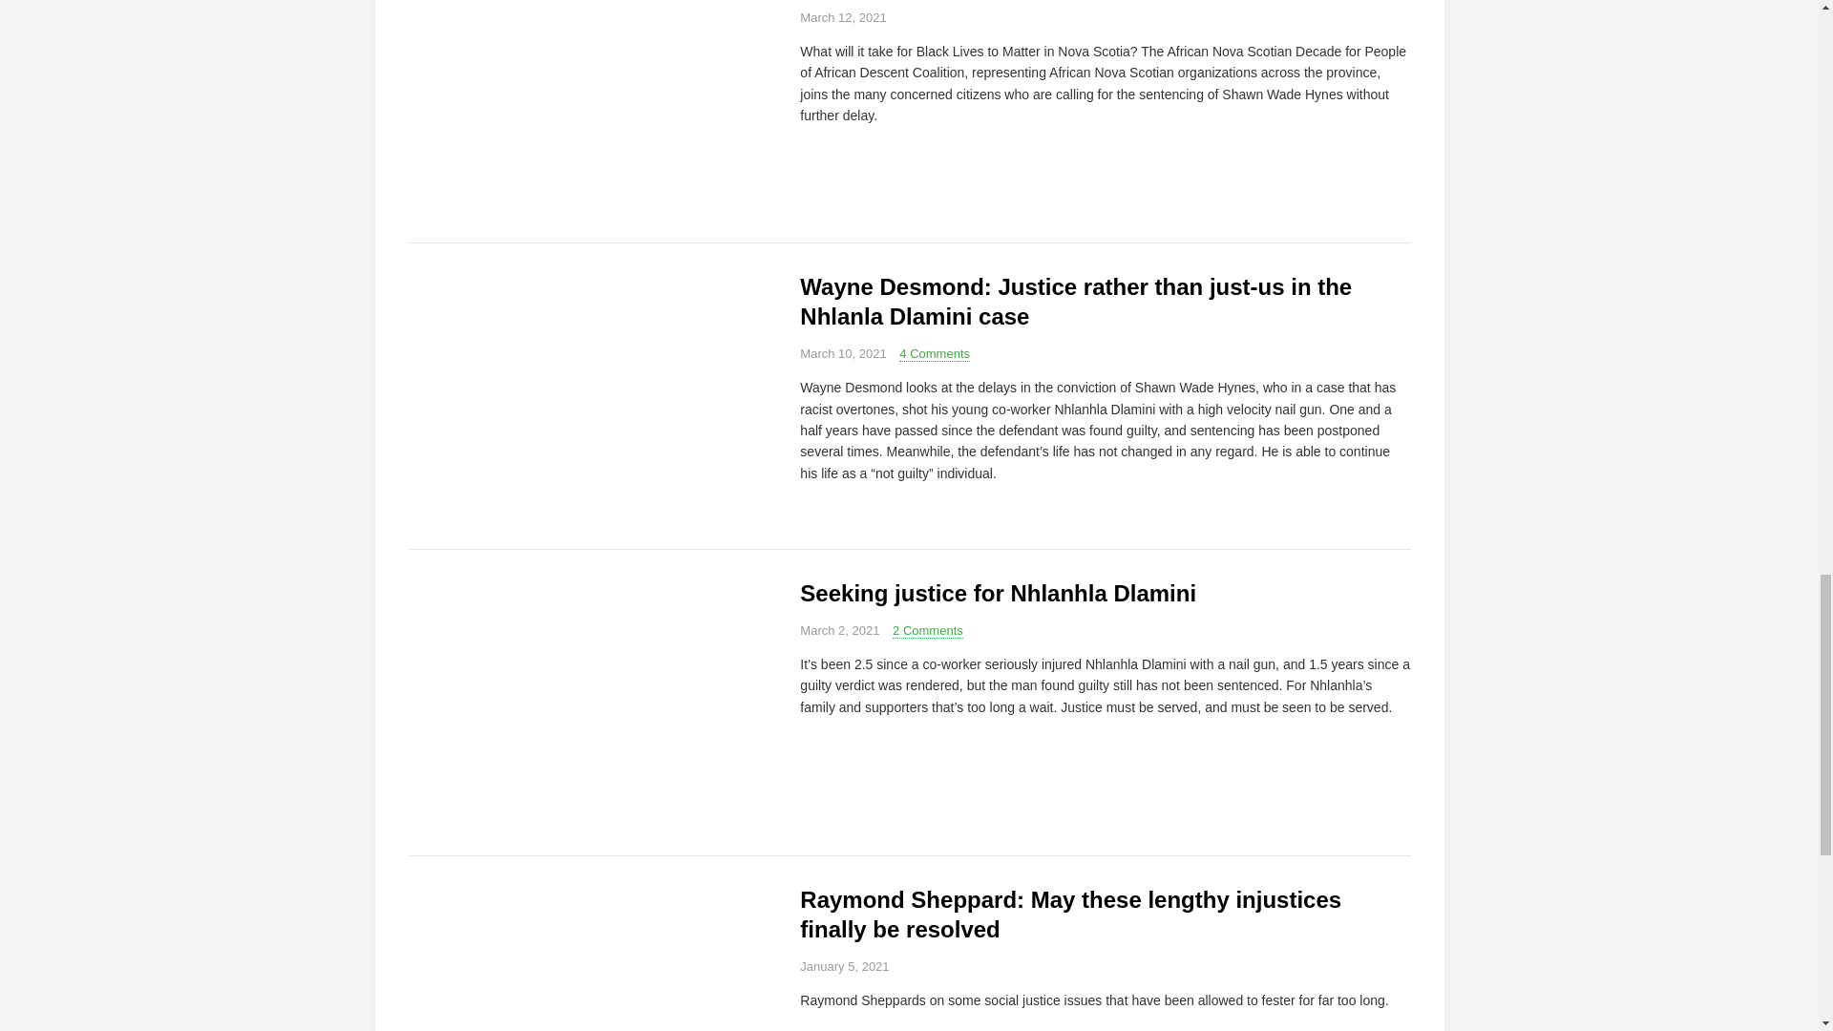 Image resolution: width=1833 pixels, height=1031 pixels. What do you see at coordinates (842, 17) in the screenshot?
I see `Friday, March 12, 2021, 10:38 am` at bounding box center [842, 17].